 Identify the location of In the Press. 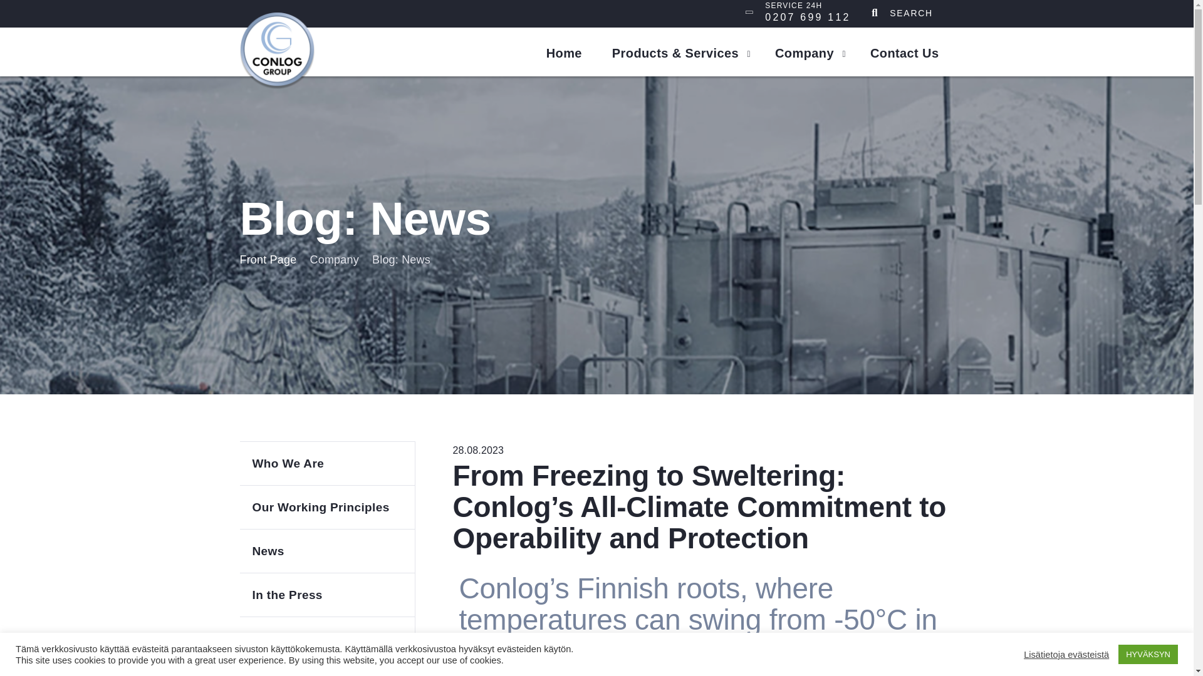
(808, 12).